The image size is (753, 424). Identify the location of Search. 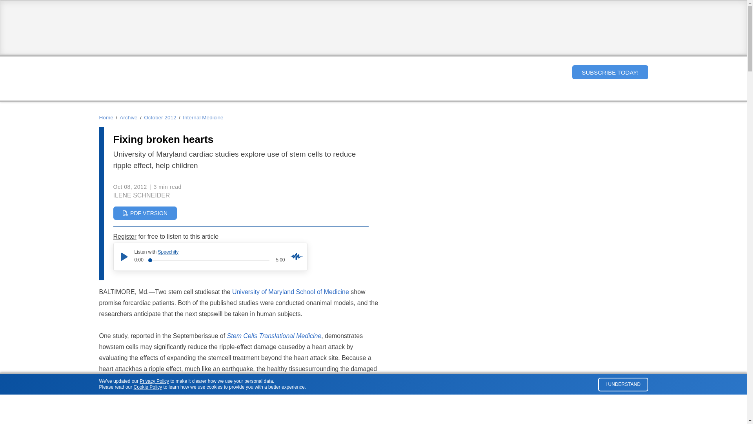
(559, 72).